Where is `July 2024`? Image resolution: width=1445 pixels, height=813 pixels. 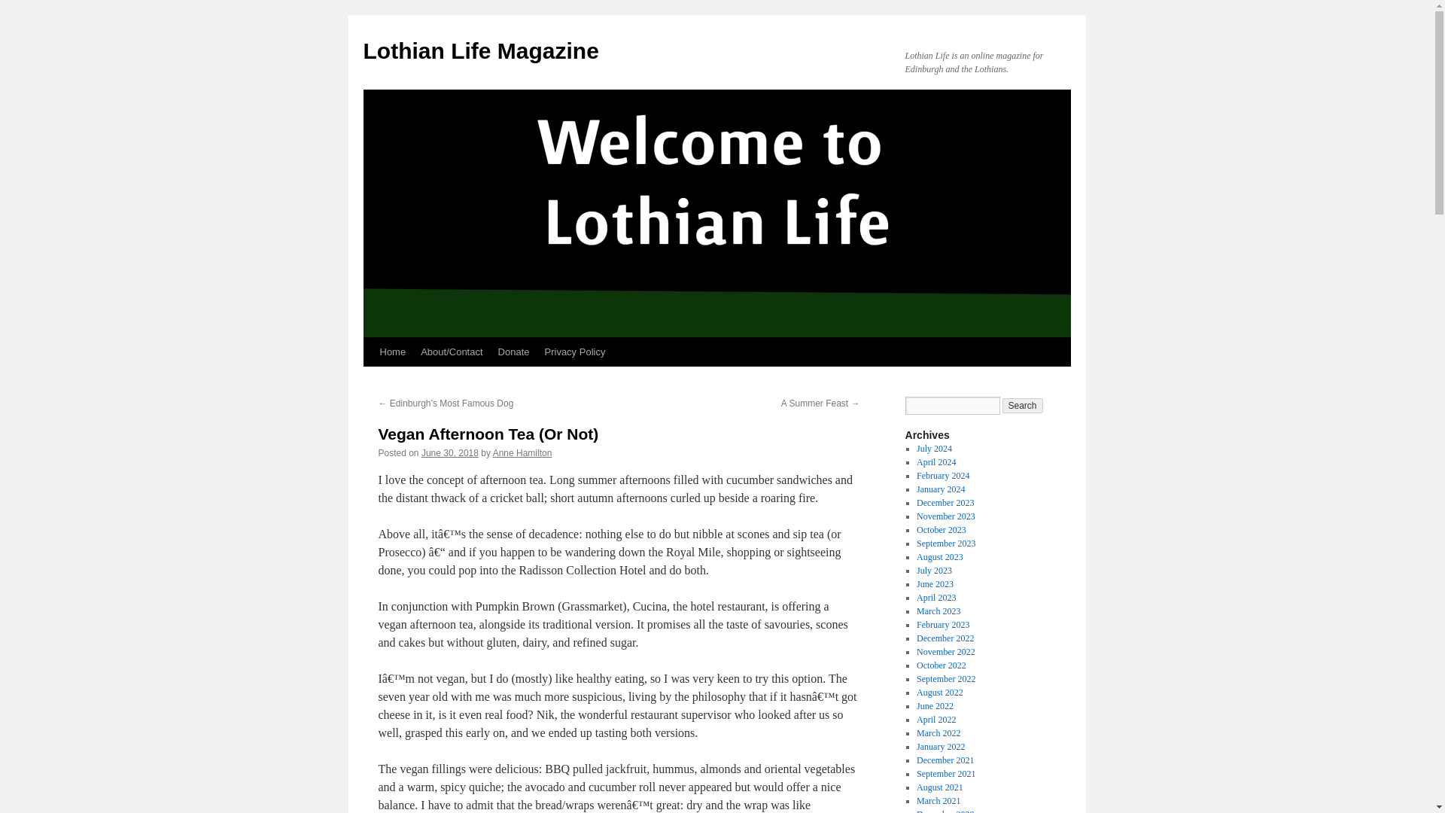
July 2024 is located at coordinates (934, 448).